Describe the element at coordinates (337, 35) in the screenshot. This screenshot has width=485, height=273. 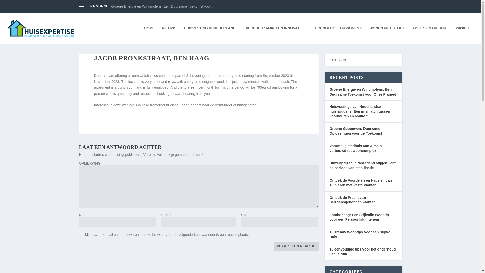
I see `TECHNOLOGIE EN WONEN` at that location.